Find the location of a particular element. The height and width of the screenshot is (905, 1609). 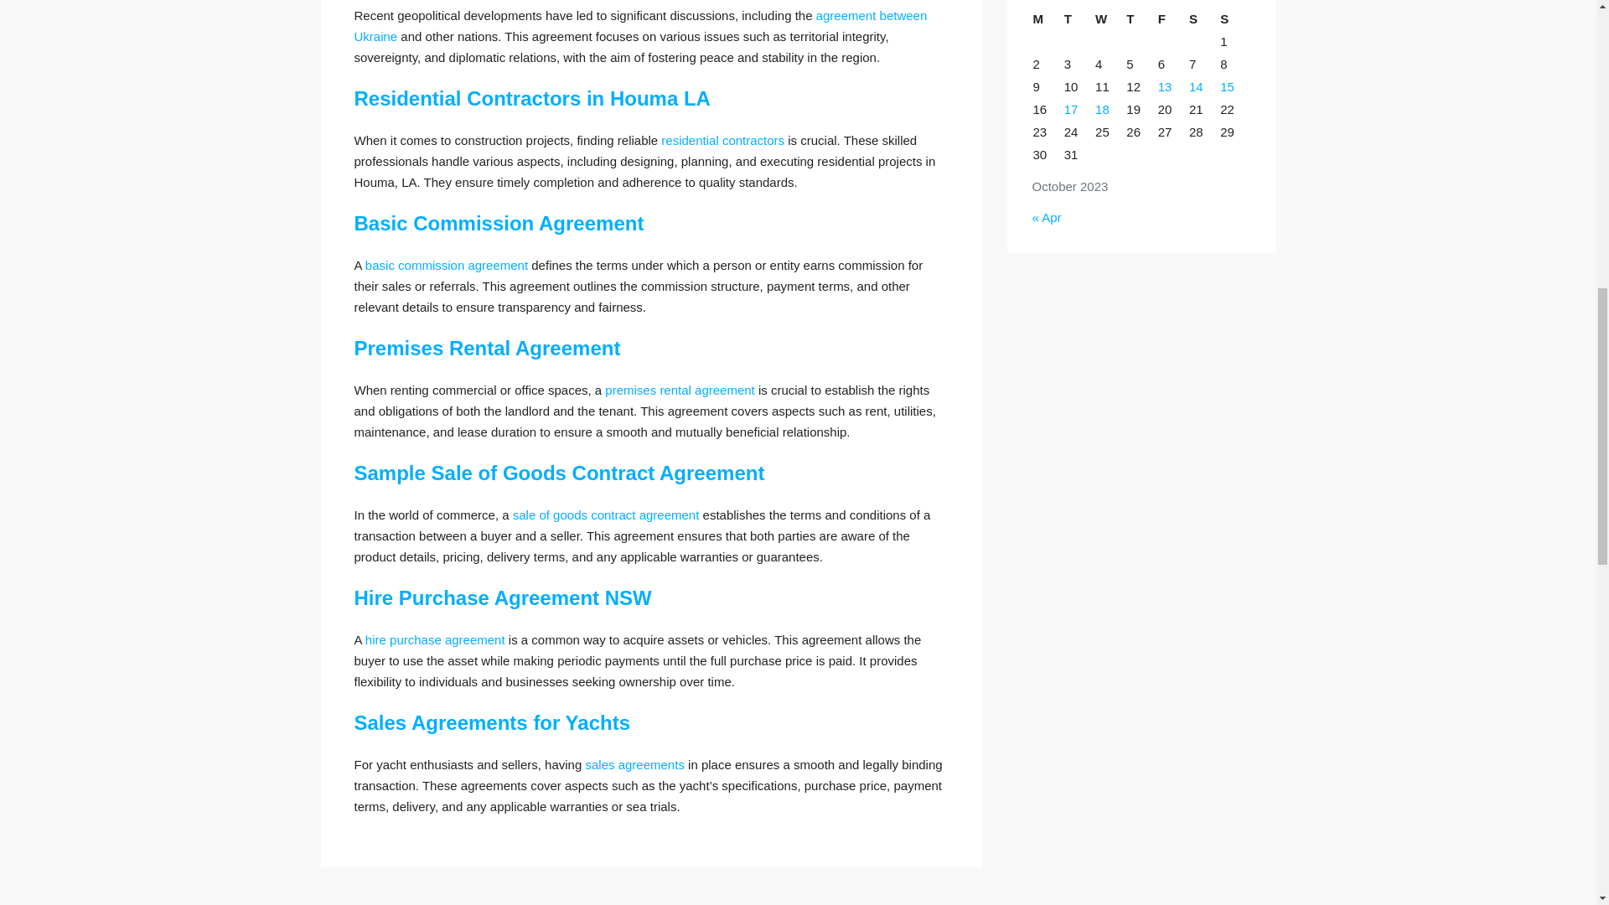

Hire Purchase Agreement NSW is located at coordinates (503, 597).